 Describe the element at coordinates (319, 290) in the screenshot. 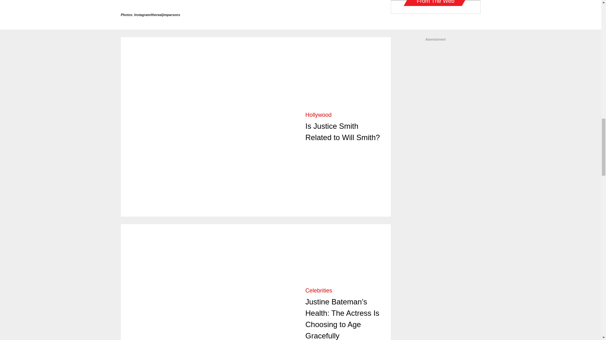

I see `Category Name` at that location.